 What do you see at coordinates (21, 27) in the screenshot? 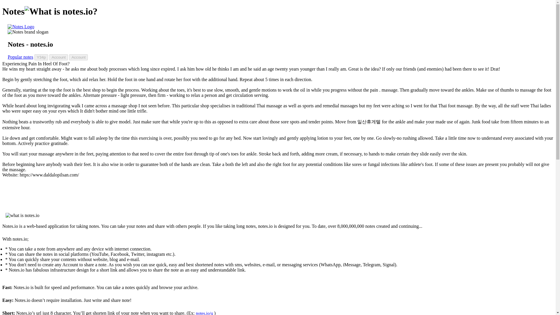
I see `Notes` at bounding box center [21, 27].